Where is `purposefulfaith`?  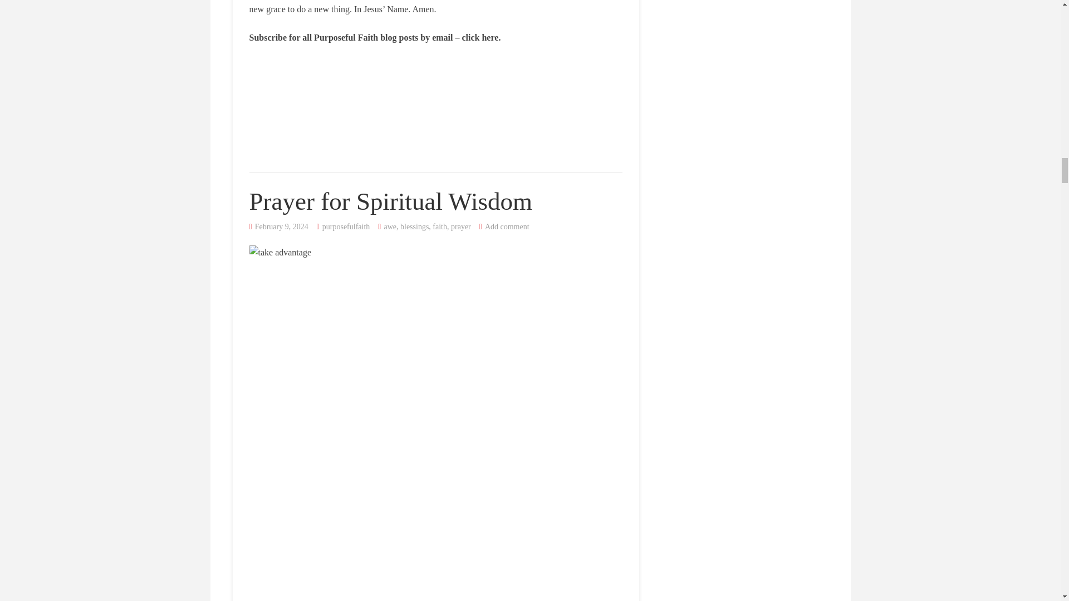
purposefulfaith is located at coordinates (346, 226).